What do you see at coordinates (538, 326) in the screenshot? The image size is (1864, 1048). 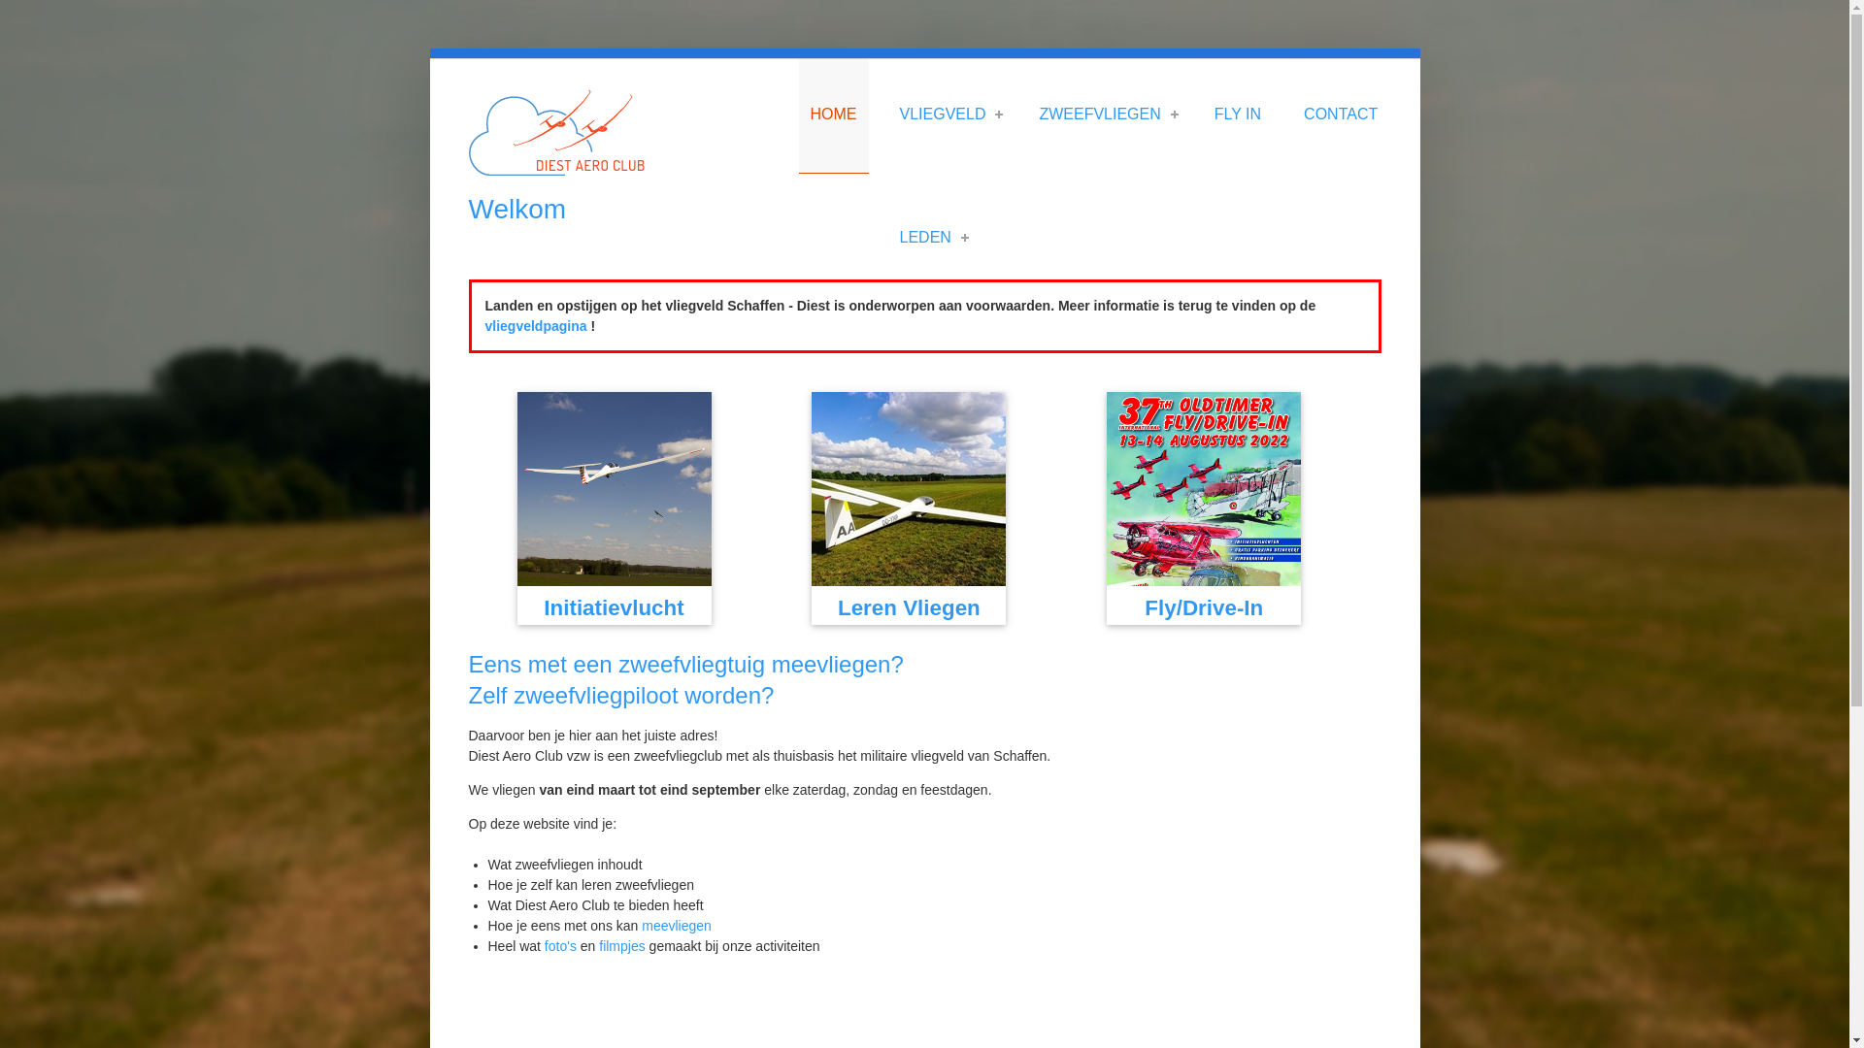 I see `vliegveldpagina` at bounding box center [538, 326].